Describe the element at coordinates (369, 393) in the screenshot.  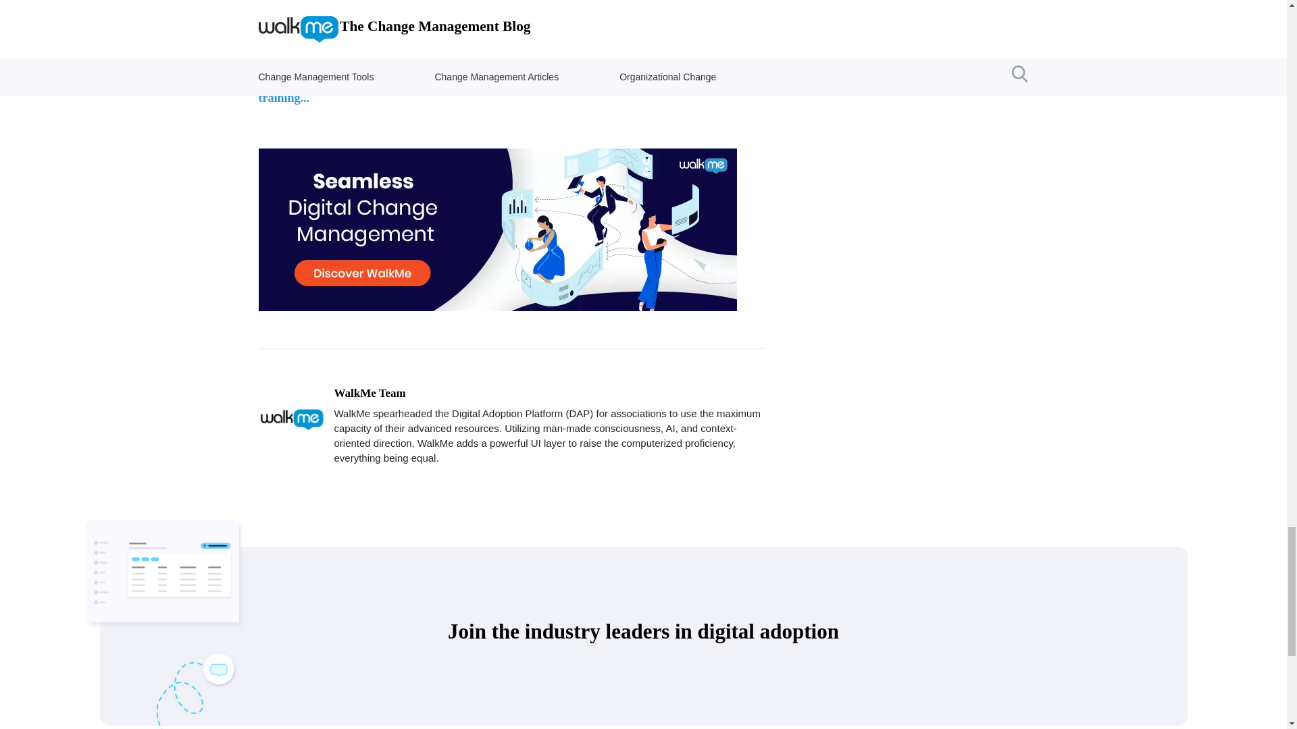
I see `WalkMe Team` at that location.